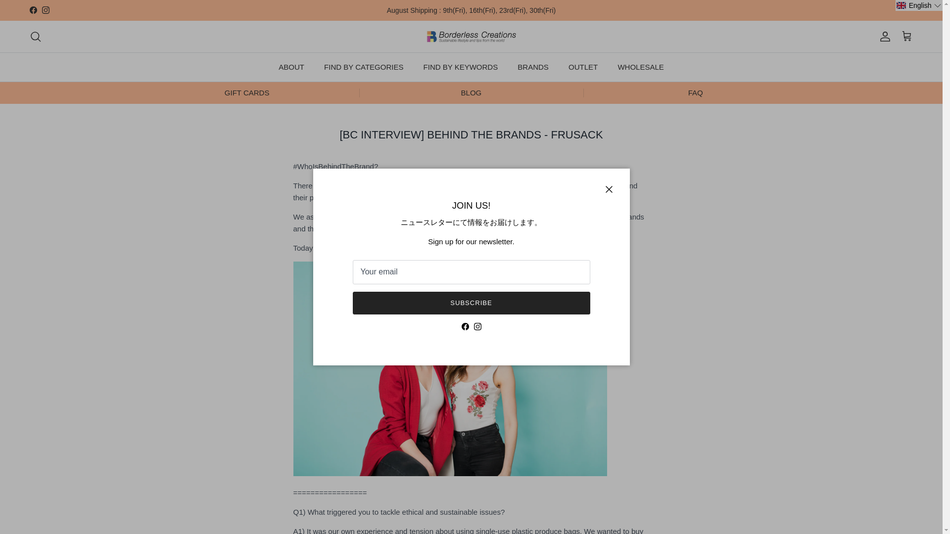  What do you see at coordinates (583, 67) in the screenshot?
I see `OUTLET` at bounding box center [583, 67].